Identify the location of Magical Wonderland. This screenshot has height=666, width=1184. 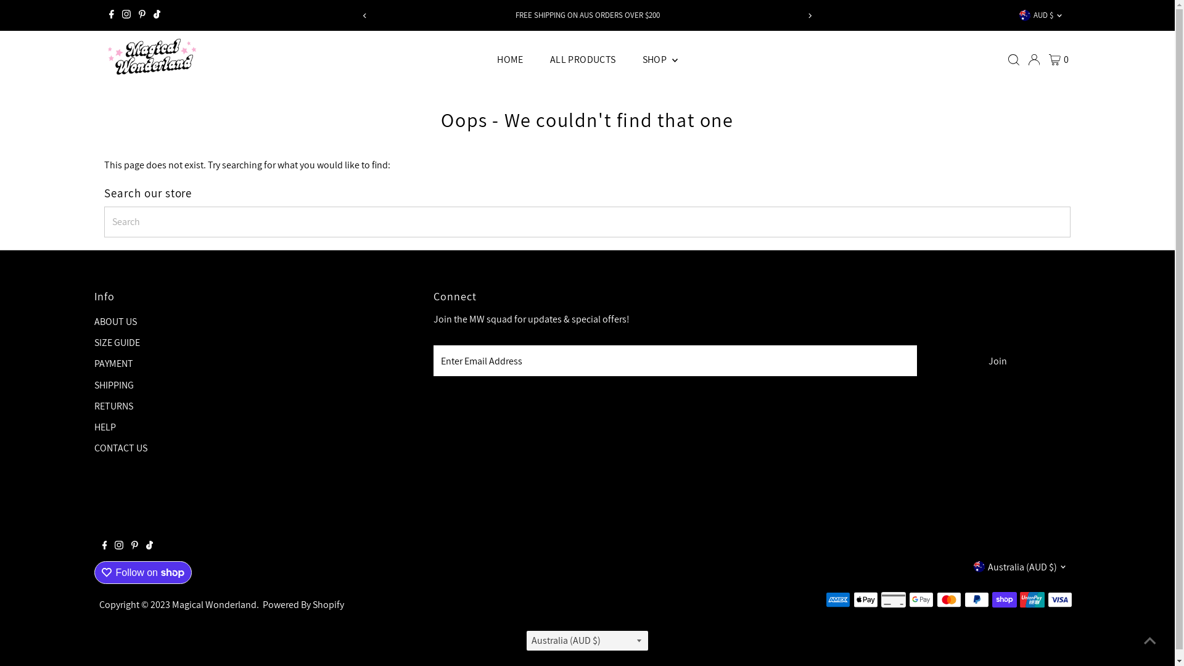
(215, 604).